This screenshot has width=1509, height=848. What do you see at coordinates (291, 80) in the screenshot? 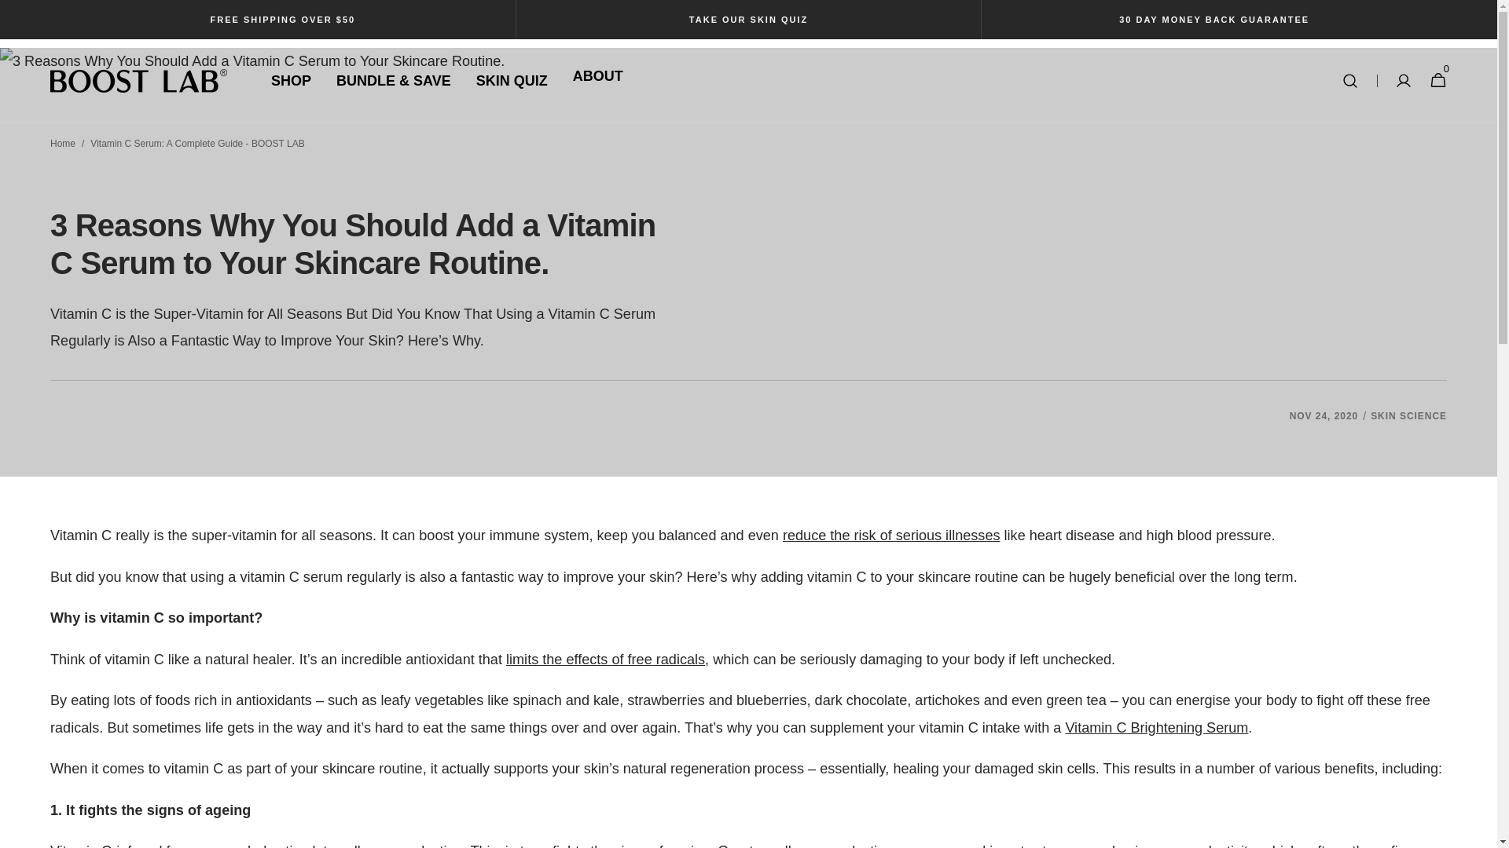
I see `Shop` at bounding box center [291, 80].